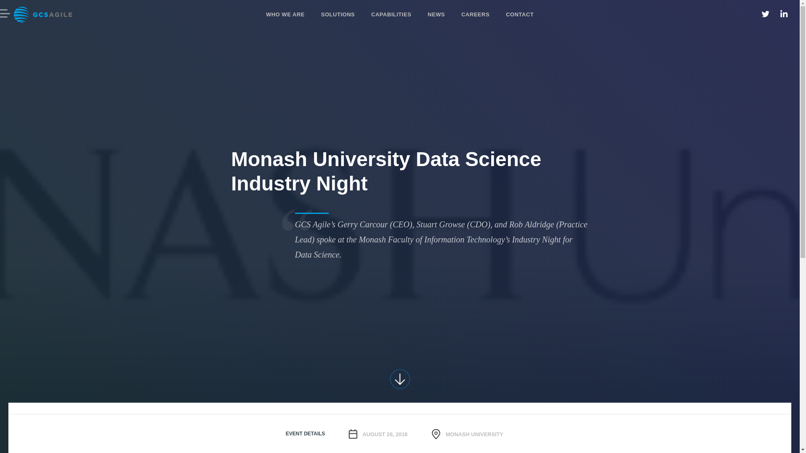 This screenshot has width=806, height=453. What do you see at coordinates (391, 15) in the screenshot?
I see `CAPABILITIES` at bounding box center [391, 15].